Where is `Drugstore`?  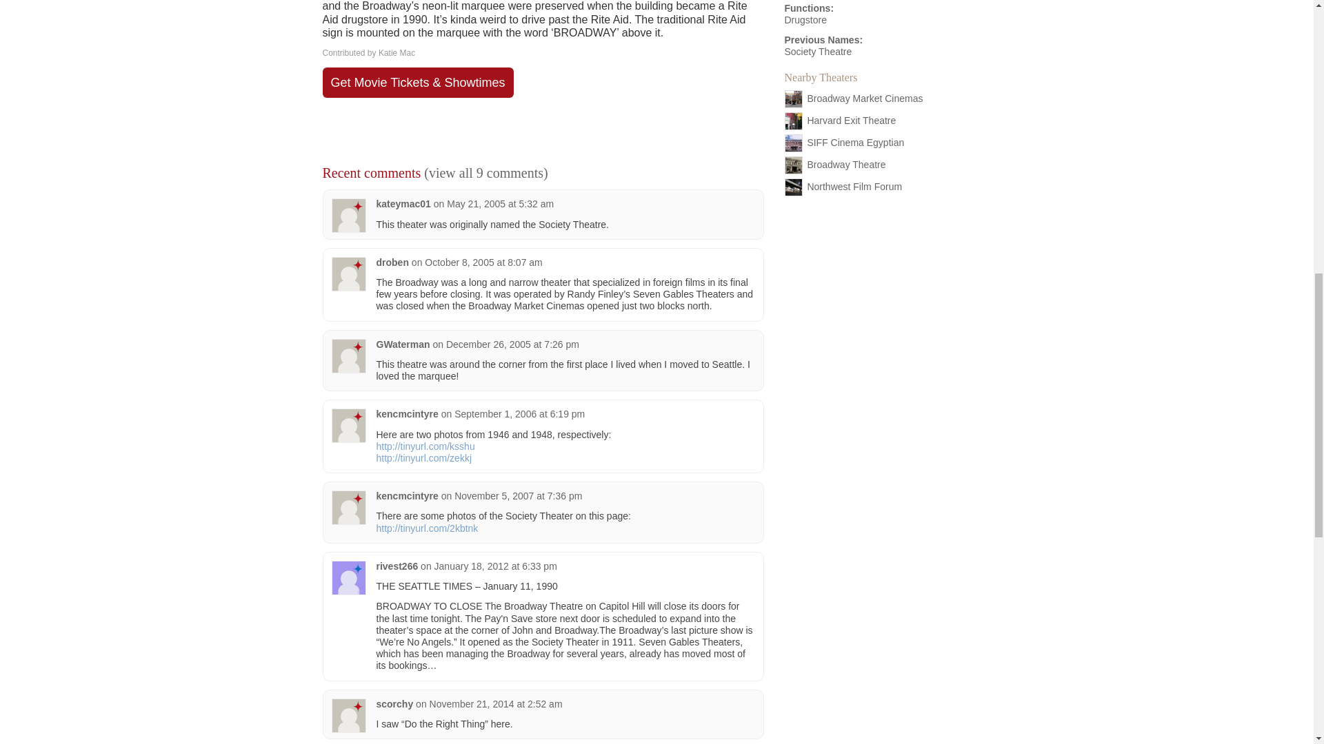 Drugstore is located at coordinates (805, 19).